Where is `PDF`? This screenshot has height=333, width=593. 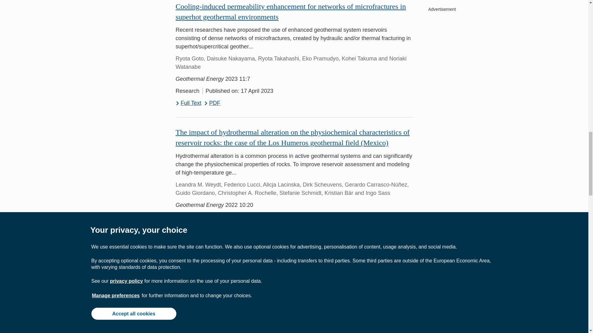 PDF is located at coordinates (212, 103).